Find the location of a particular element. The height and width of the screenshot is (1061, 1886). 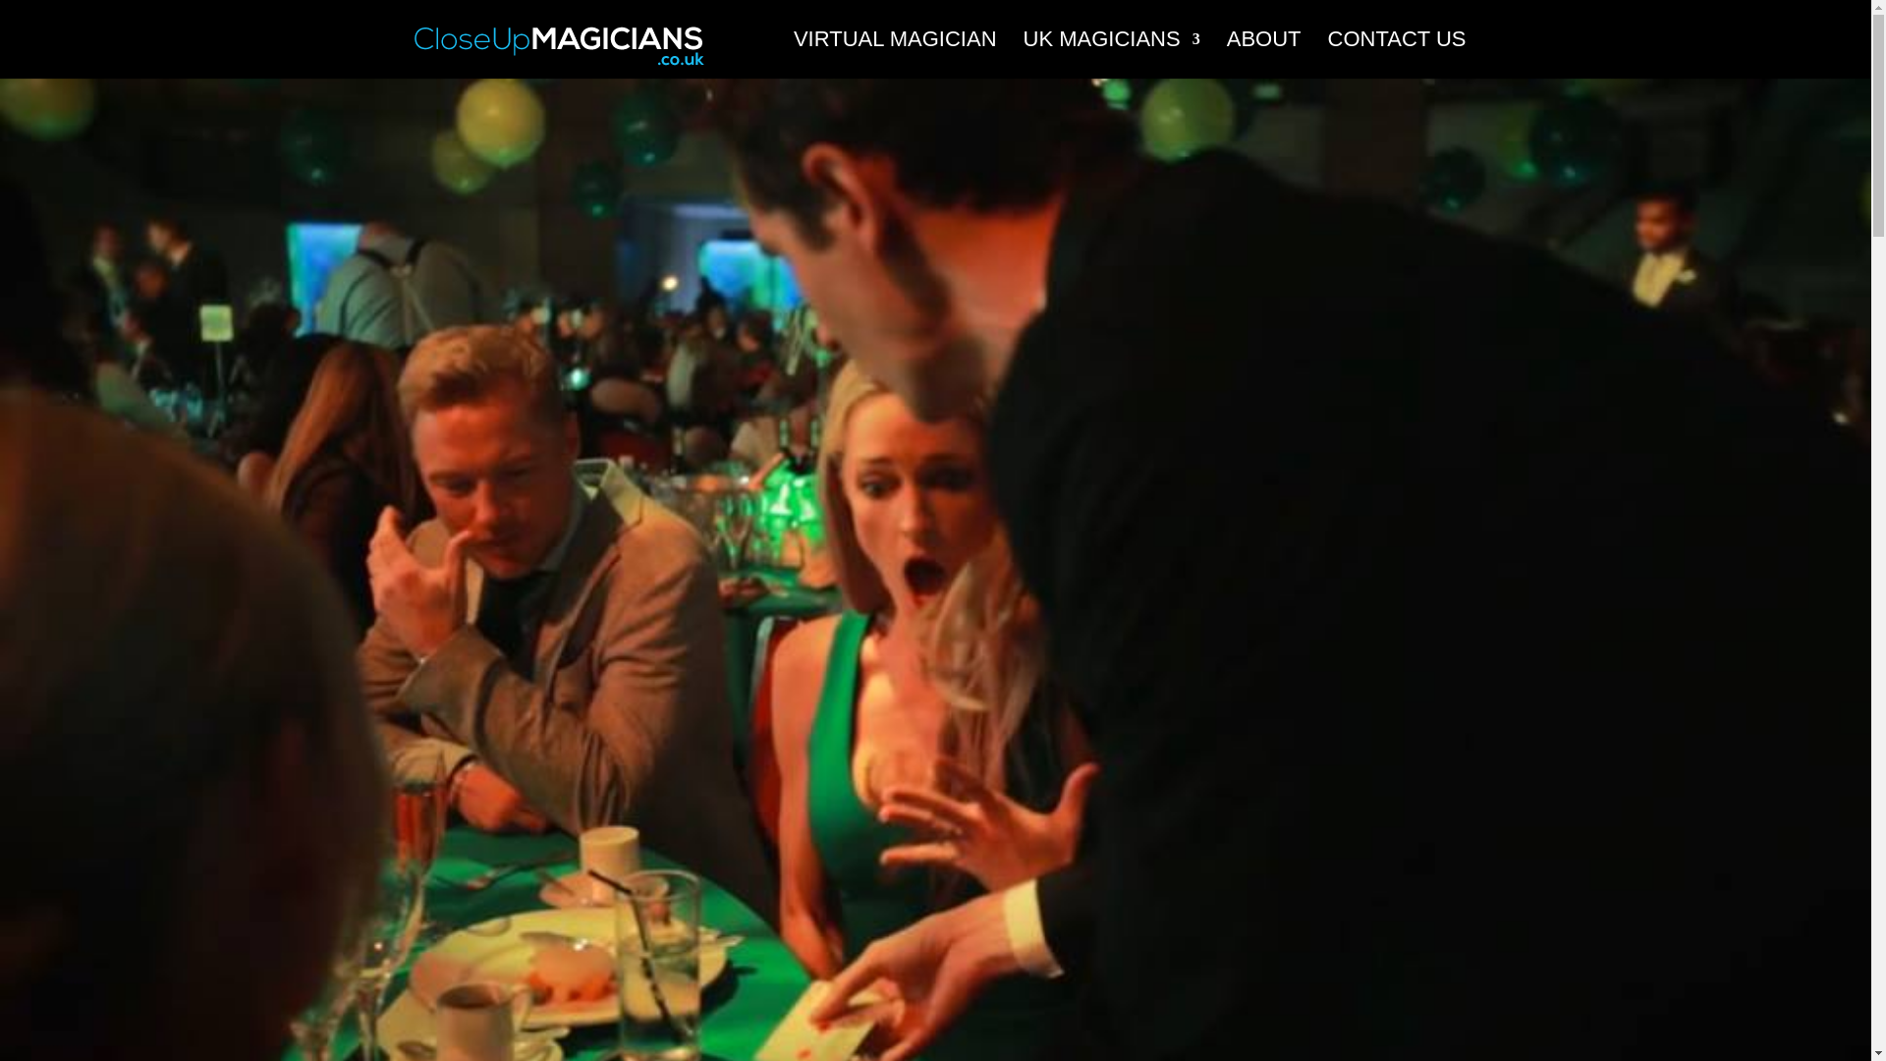

ABOUT is located at coordinates (1263, 55).